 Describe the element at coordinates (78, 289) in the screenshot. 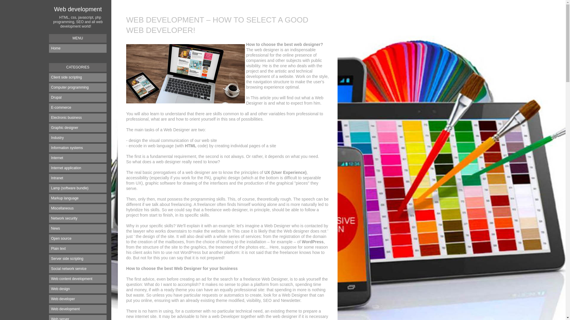

I see `Web design` at that location.